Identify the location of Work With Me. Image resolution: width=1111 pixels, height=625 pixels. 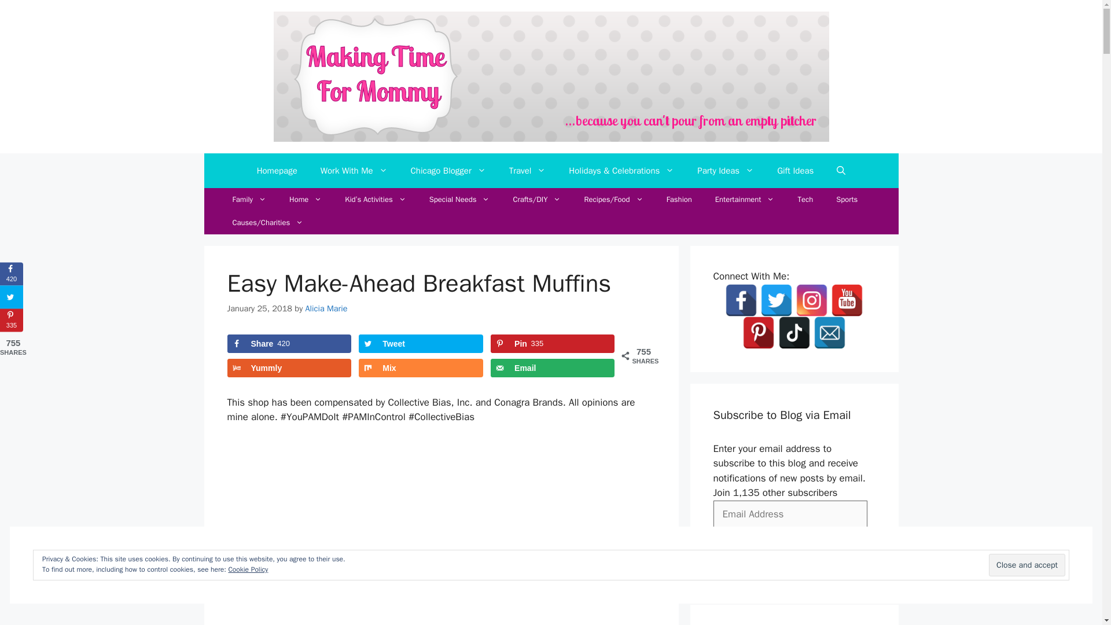
(354, 170).